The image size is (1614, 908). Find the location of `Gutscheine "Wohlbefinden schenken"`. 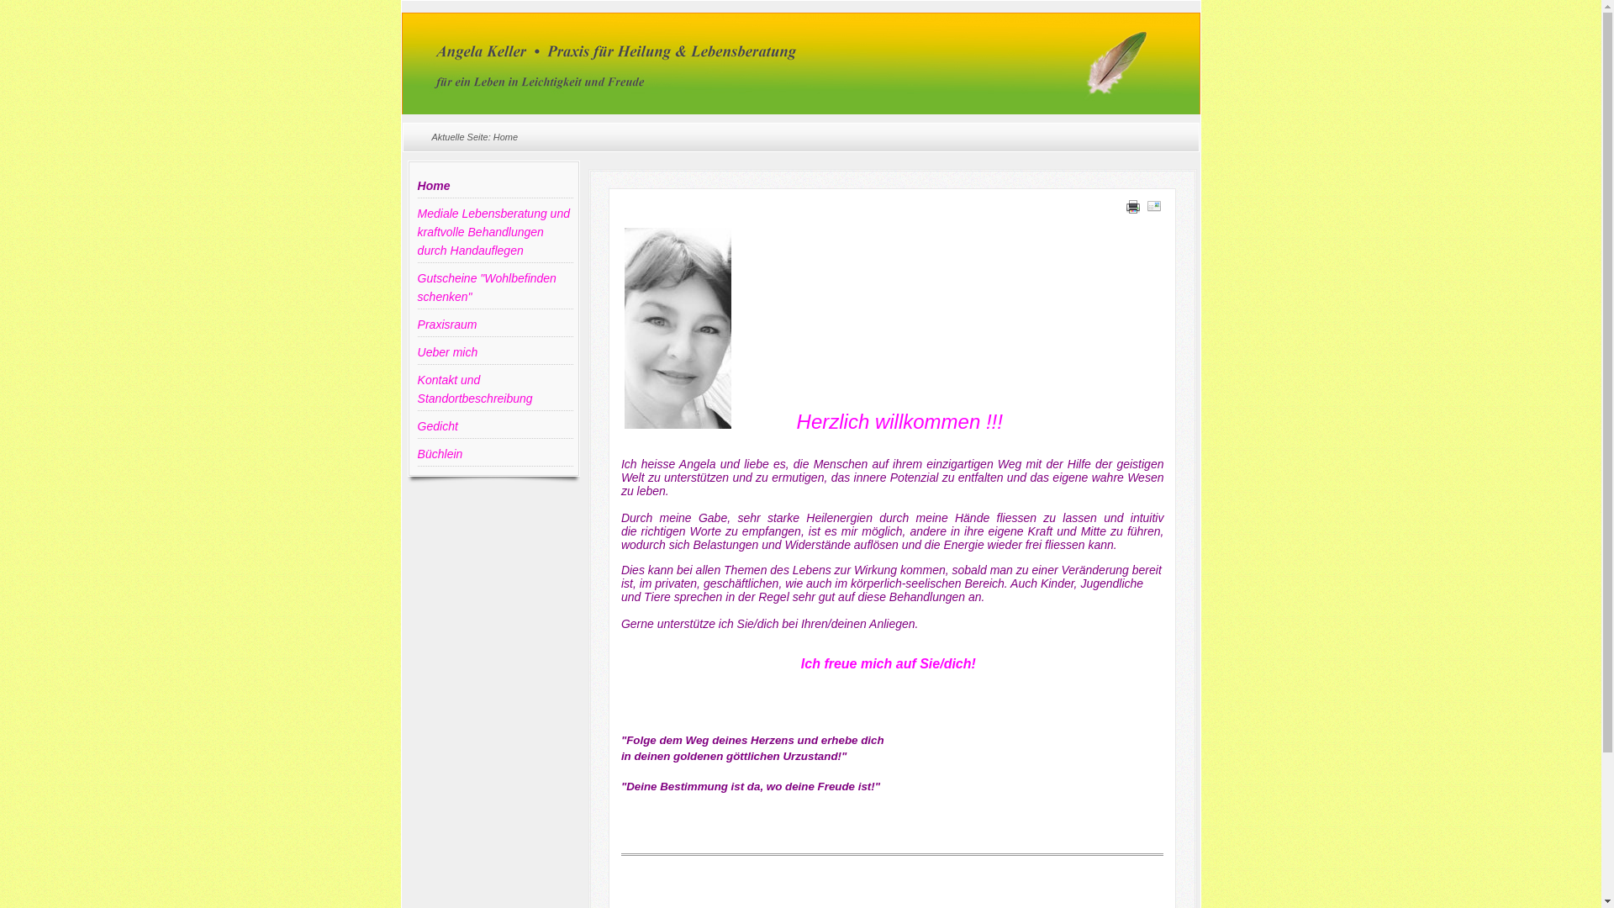

Gutscheine "Wohlbefinden schenken" is located at coordinates (496, 288).